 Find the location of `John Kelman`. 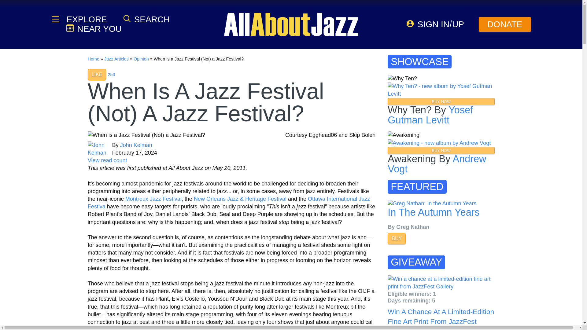

John Kelman is located at coordinates (136, 145).